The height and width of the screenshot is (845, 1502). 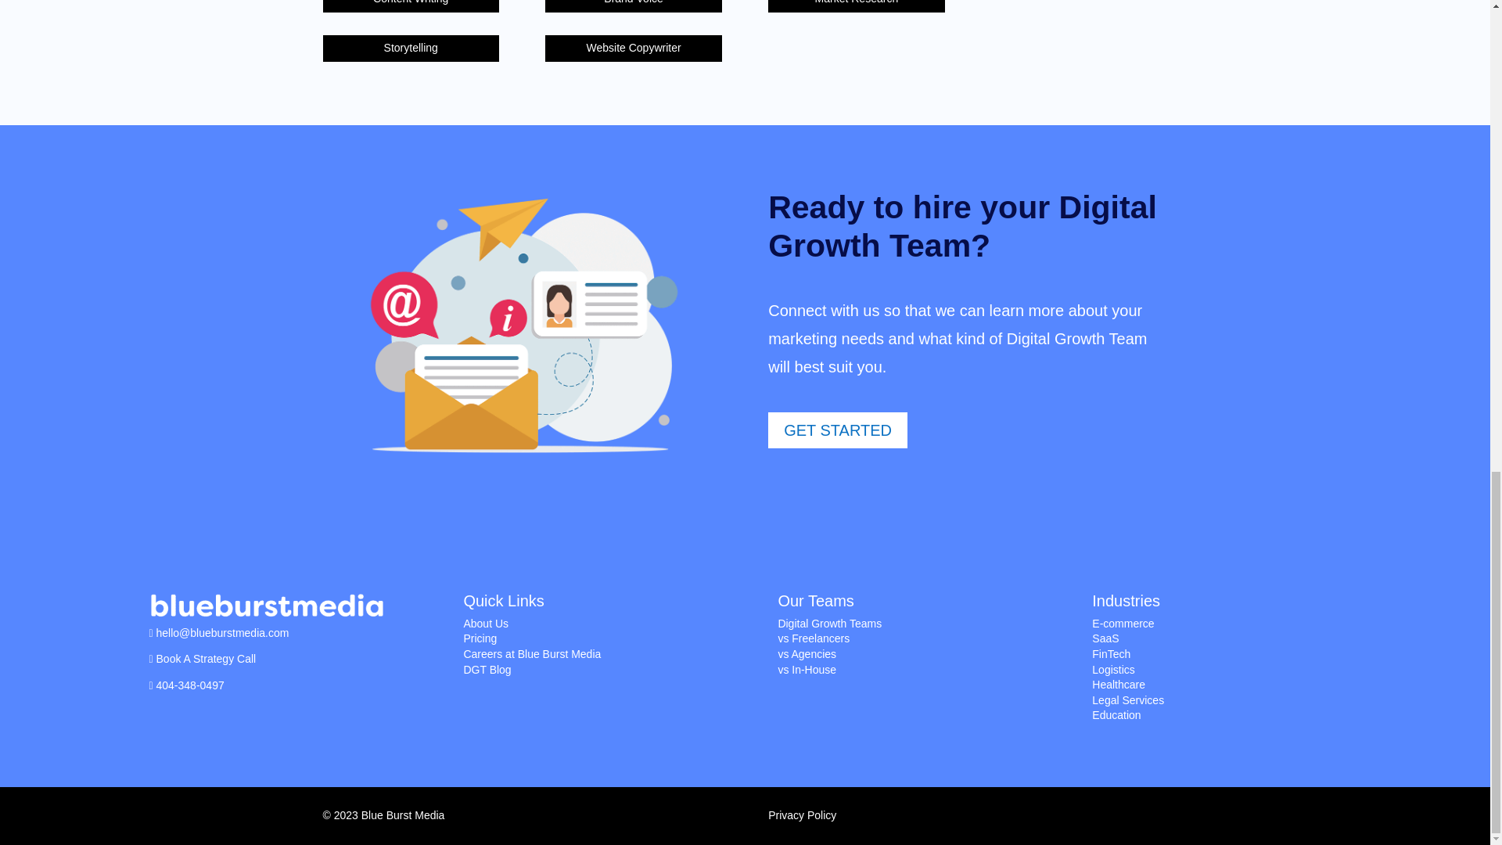 I want to click on About Us, so click(x=485, y=623).